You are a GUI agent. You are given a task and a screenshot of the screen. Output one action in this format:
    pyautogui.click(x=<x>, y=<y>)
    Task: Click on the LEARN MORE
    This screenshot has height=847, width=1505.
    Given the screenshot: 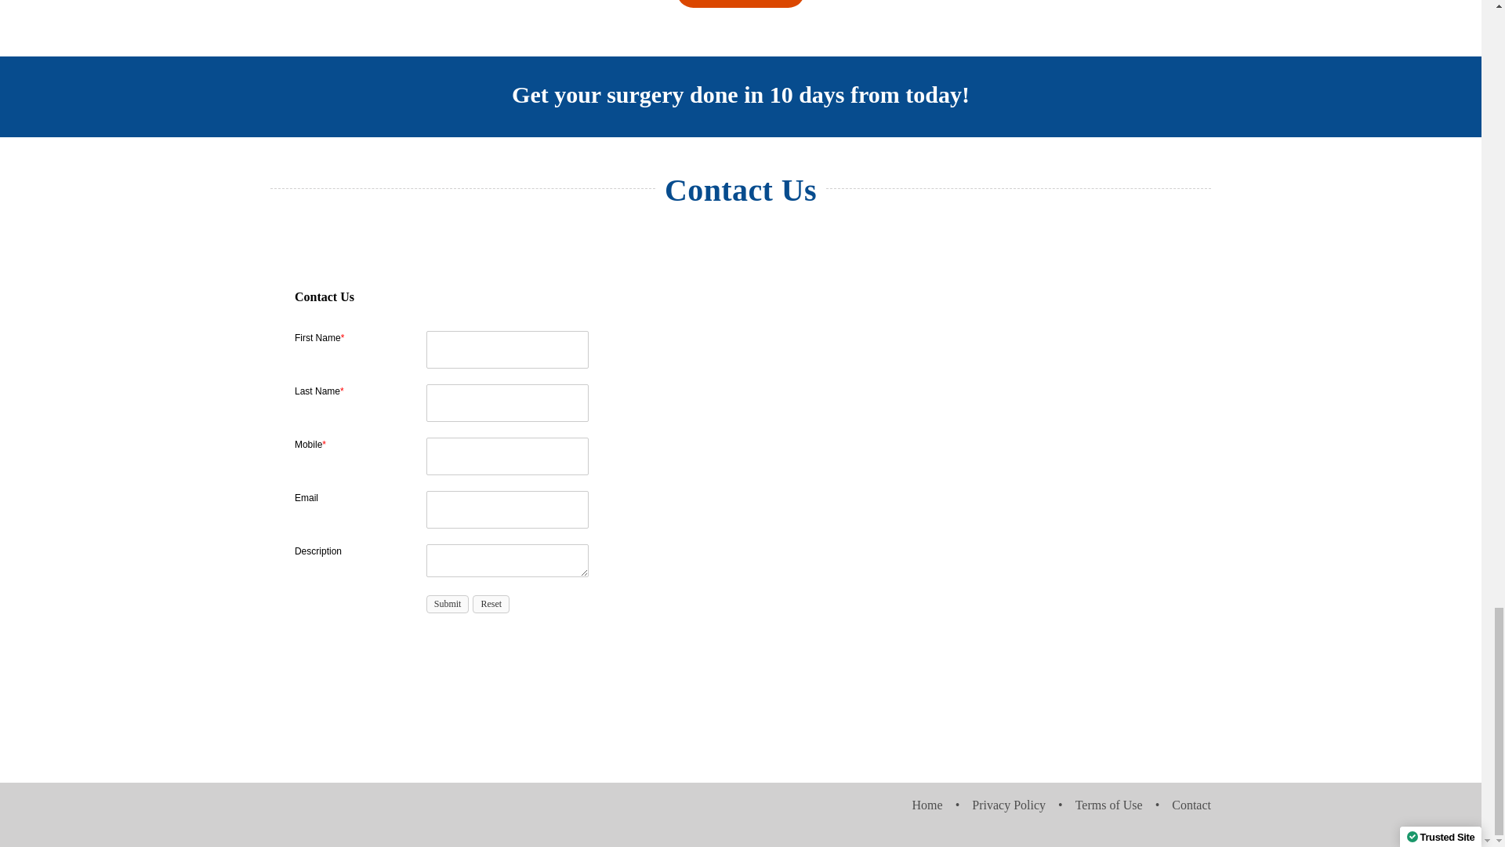 What is the action you would take?
    pyautogui.click(x=740, y=3)
    